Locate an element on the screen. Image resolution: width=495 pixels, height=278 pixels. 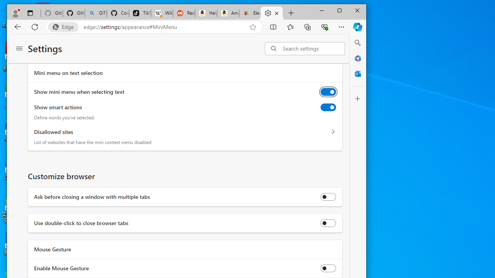
Reddit - Dive into anything is located at coordinates (184, 13).